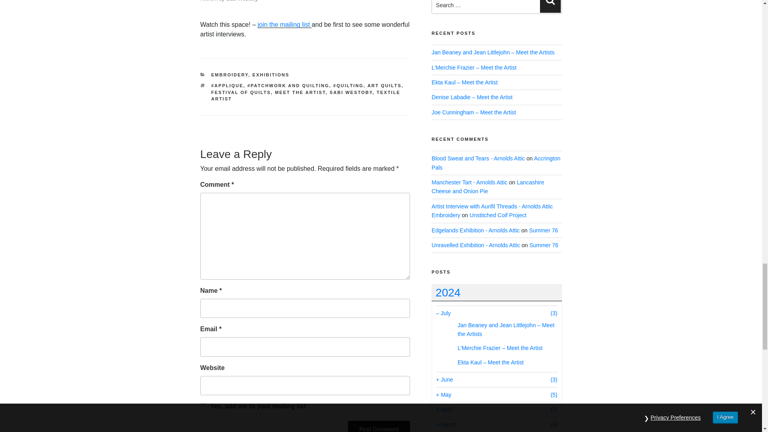 Image resolution: width=768 pixels, height=432 pixels. What do you see at coordinates (496, 162) in the screenshot?
I see `Accrington Pals` at bounding box center [496, 162].